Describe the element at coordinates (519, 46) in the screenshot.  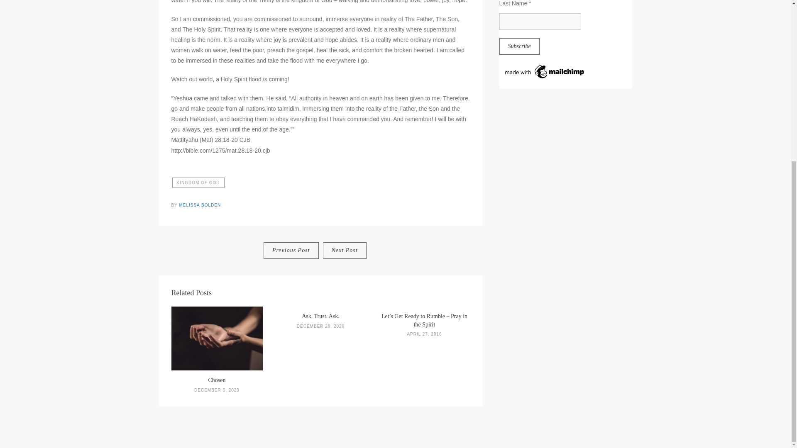
I see `Subscribe` at that location.